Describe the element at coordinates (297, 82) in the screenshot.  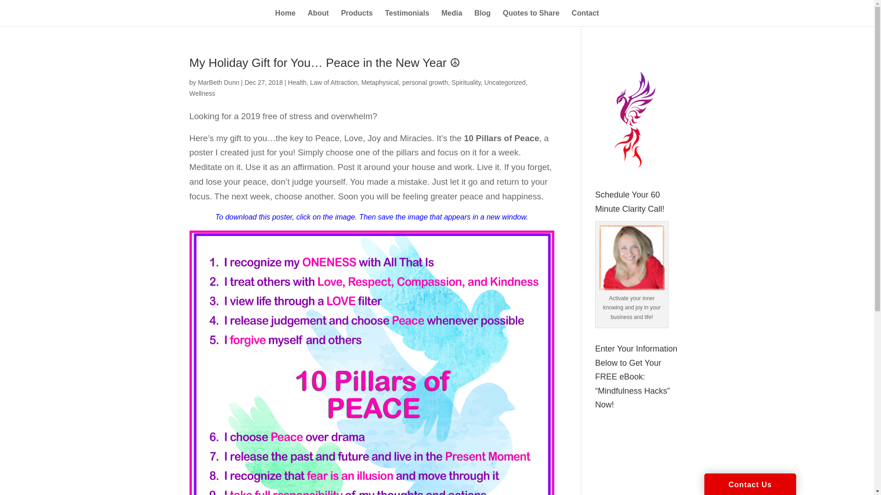
I see `Health` at that location.